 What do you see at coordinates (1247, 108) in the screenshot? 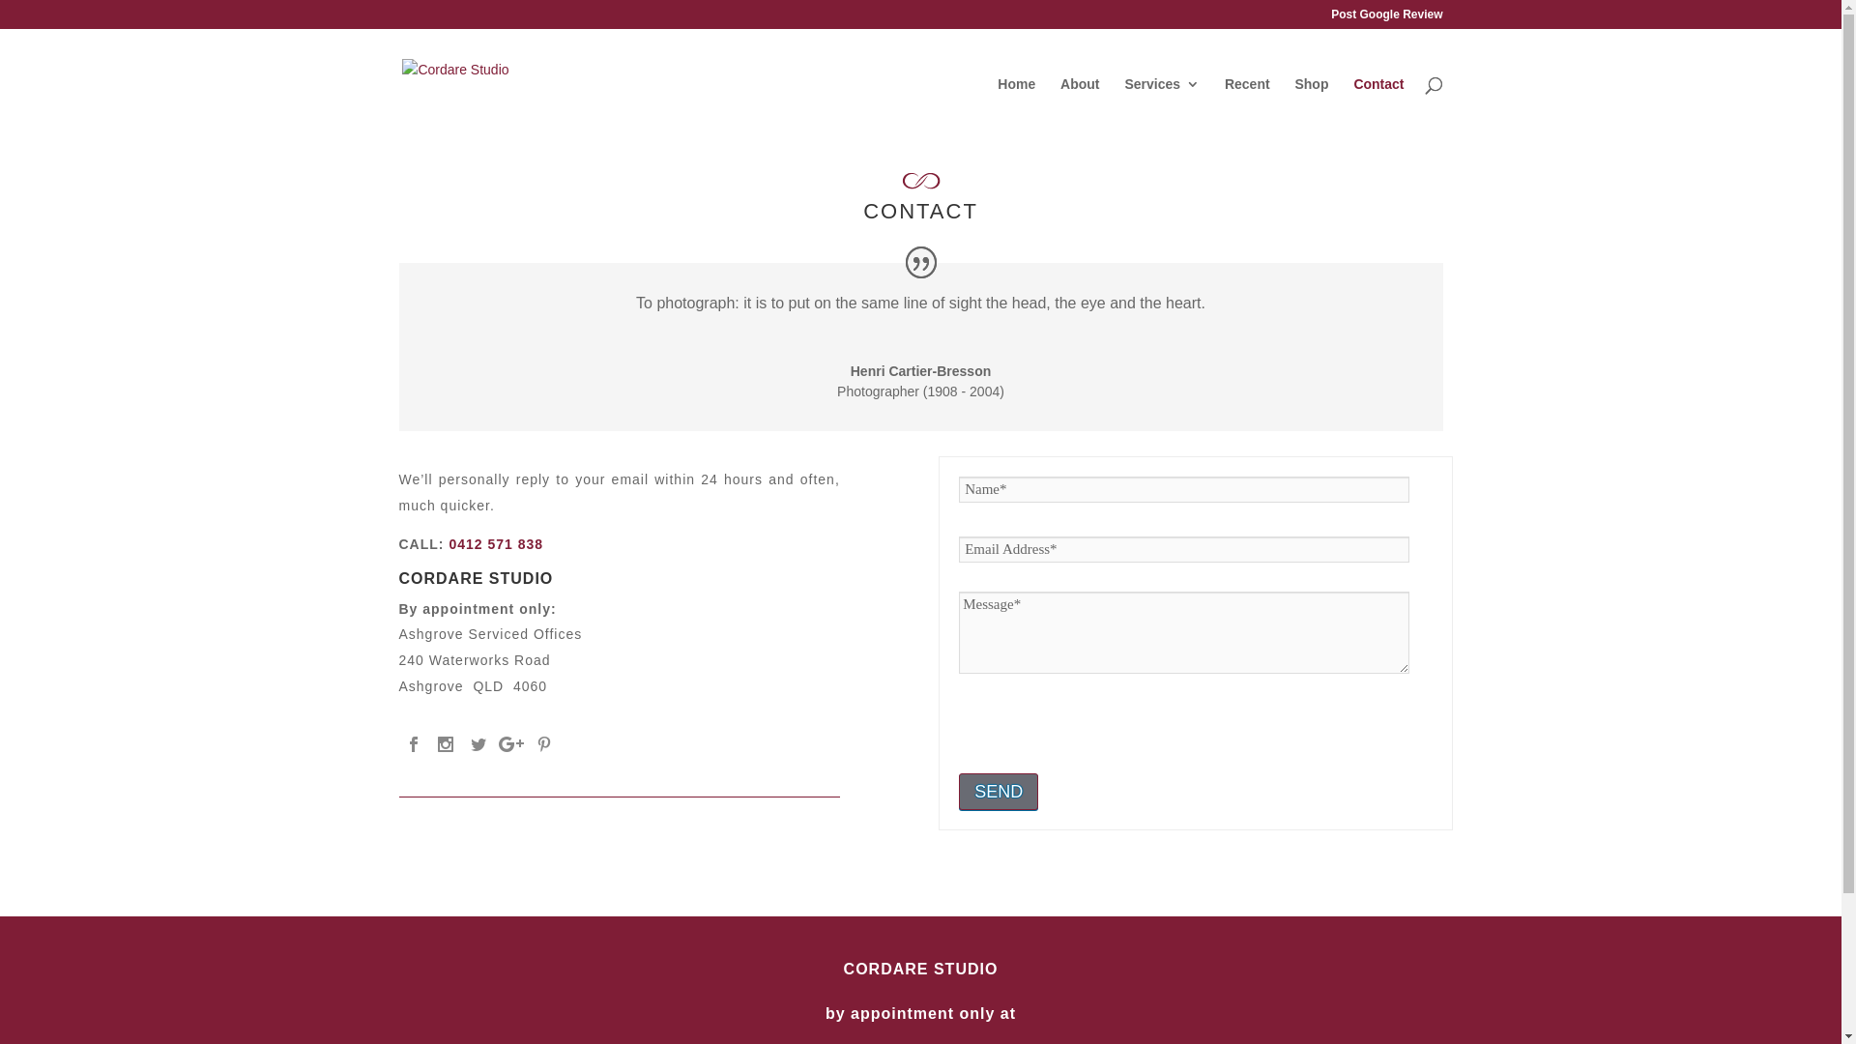
I see `Recent` at bounding box center [1247, 108].